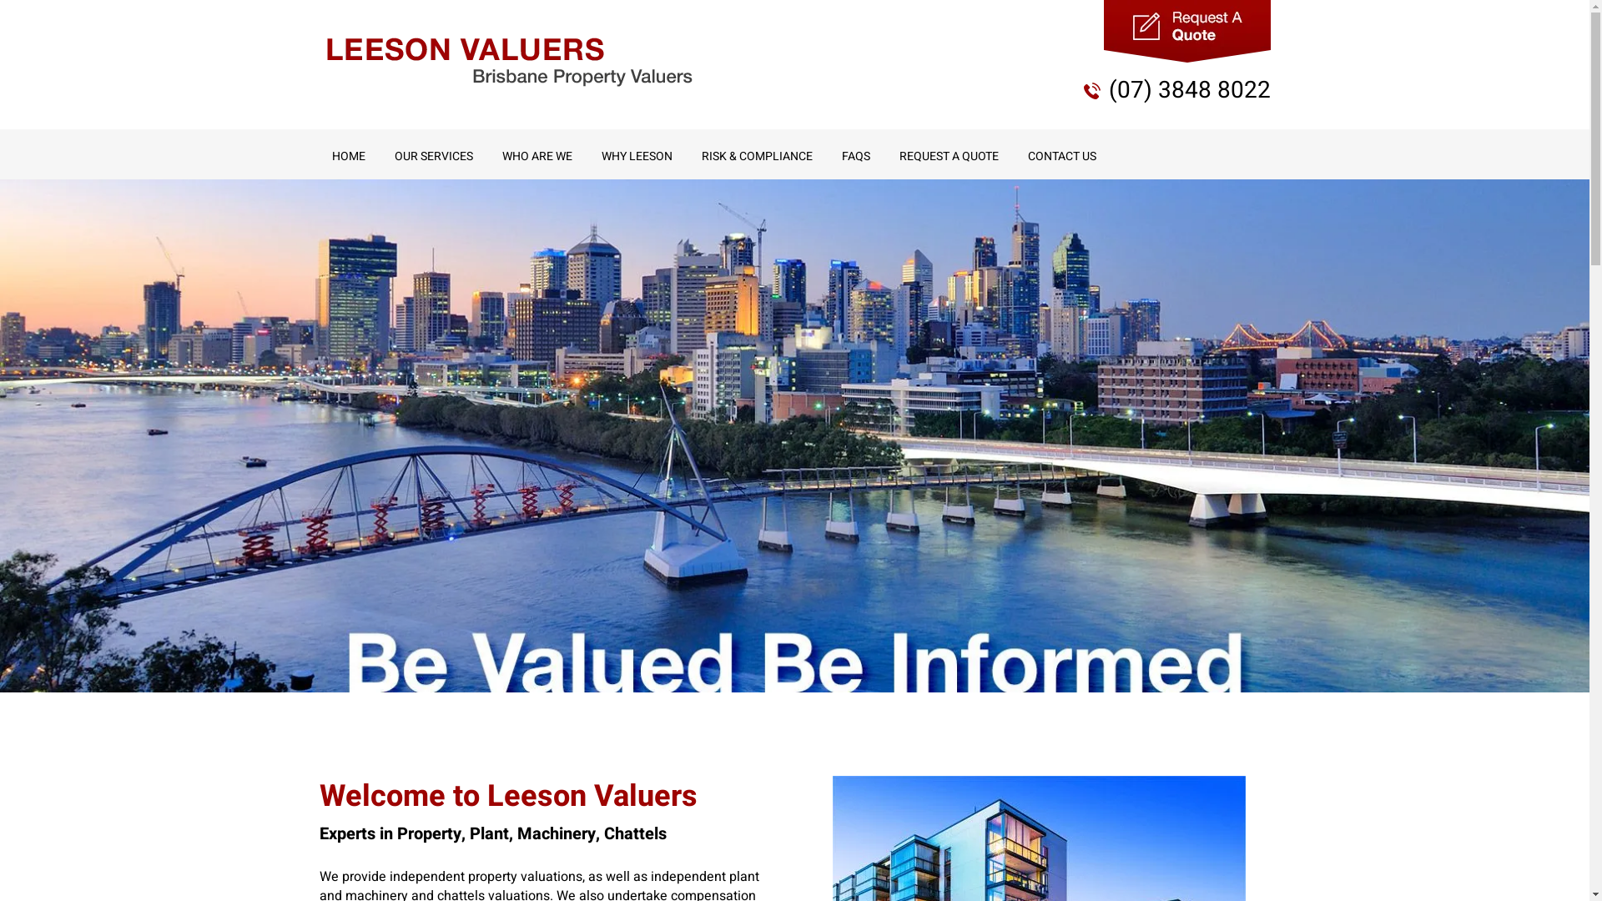  I want to click on CONTACT US, so click(1061, 157).